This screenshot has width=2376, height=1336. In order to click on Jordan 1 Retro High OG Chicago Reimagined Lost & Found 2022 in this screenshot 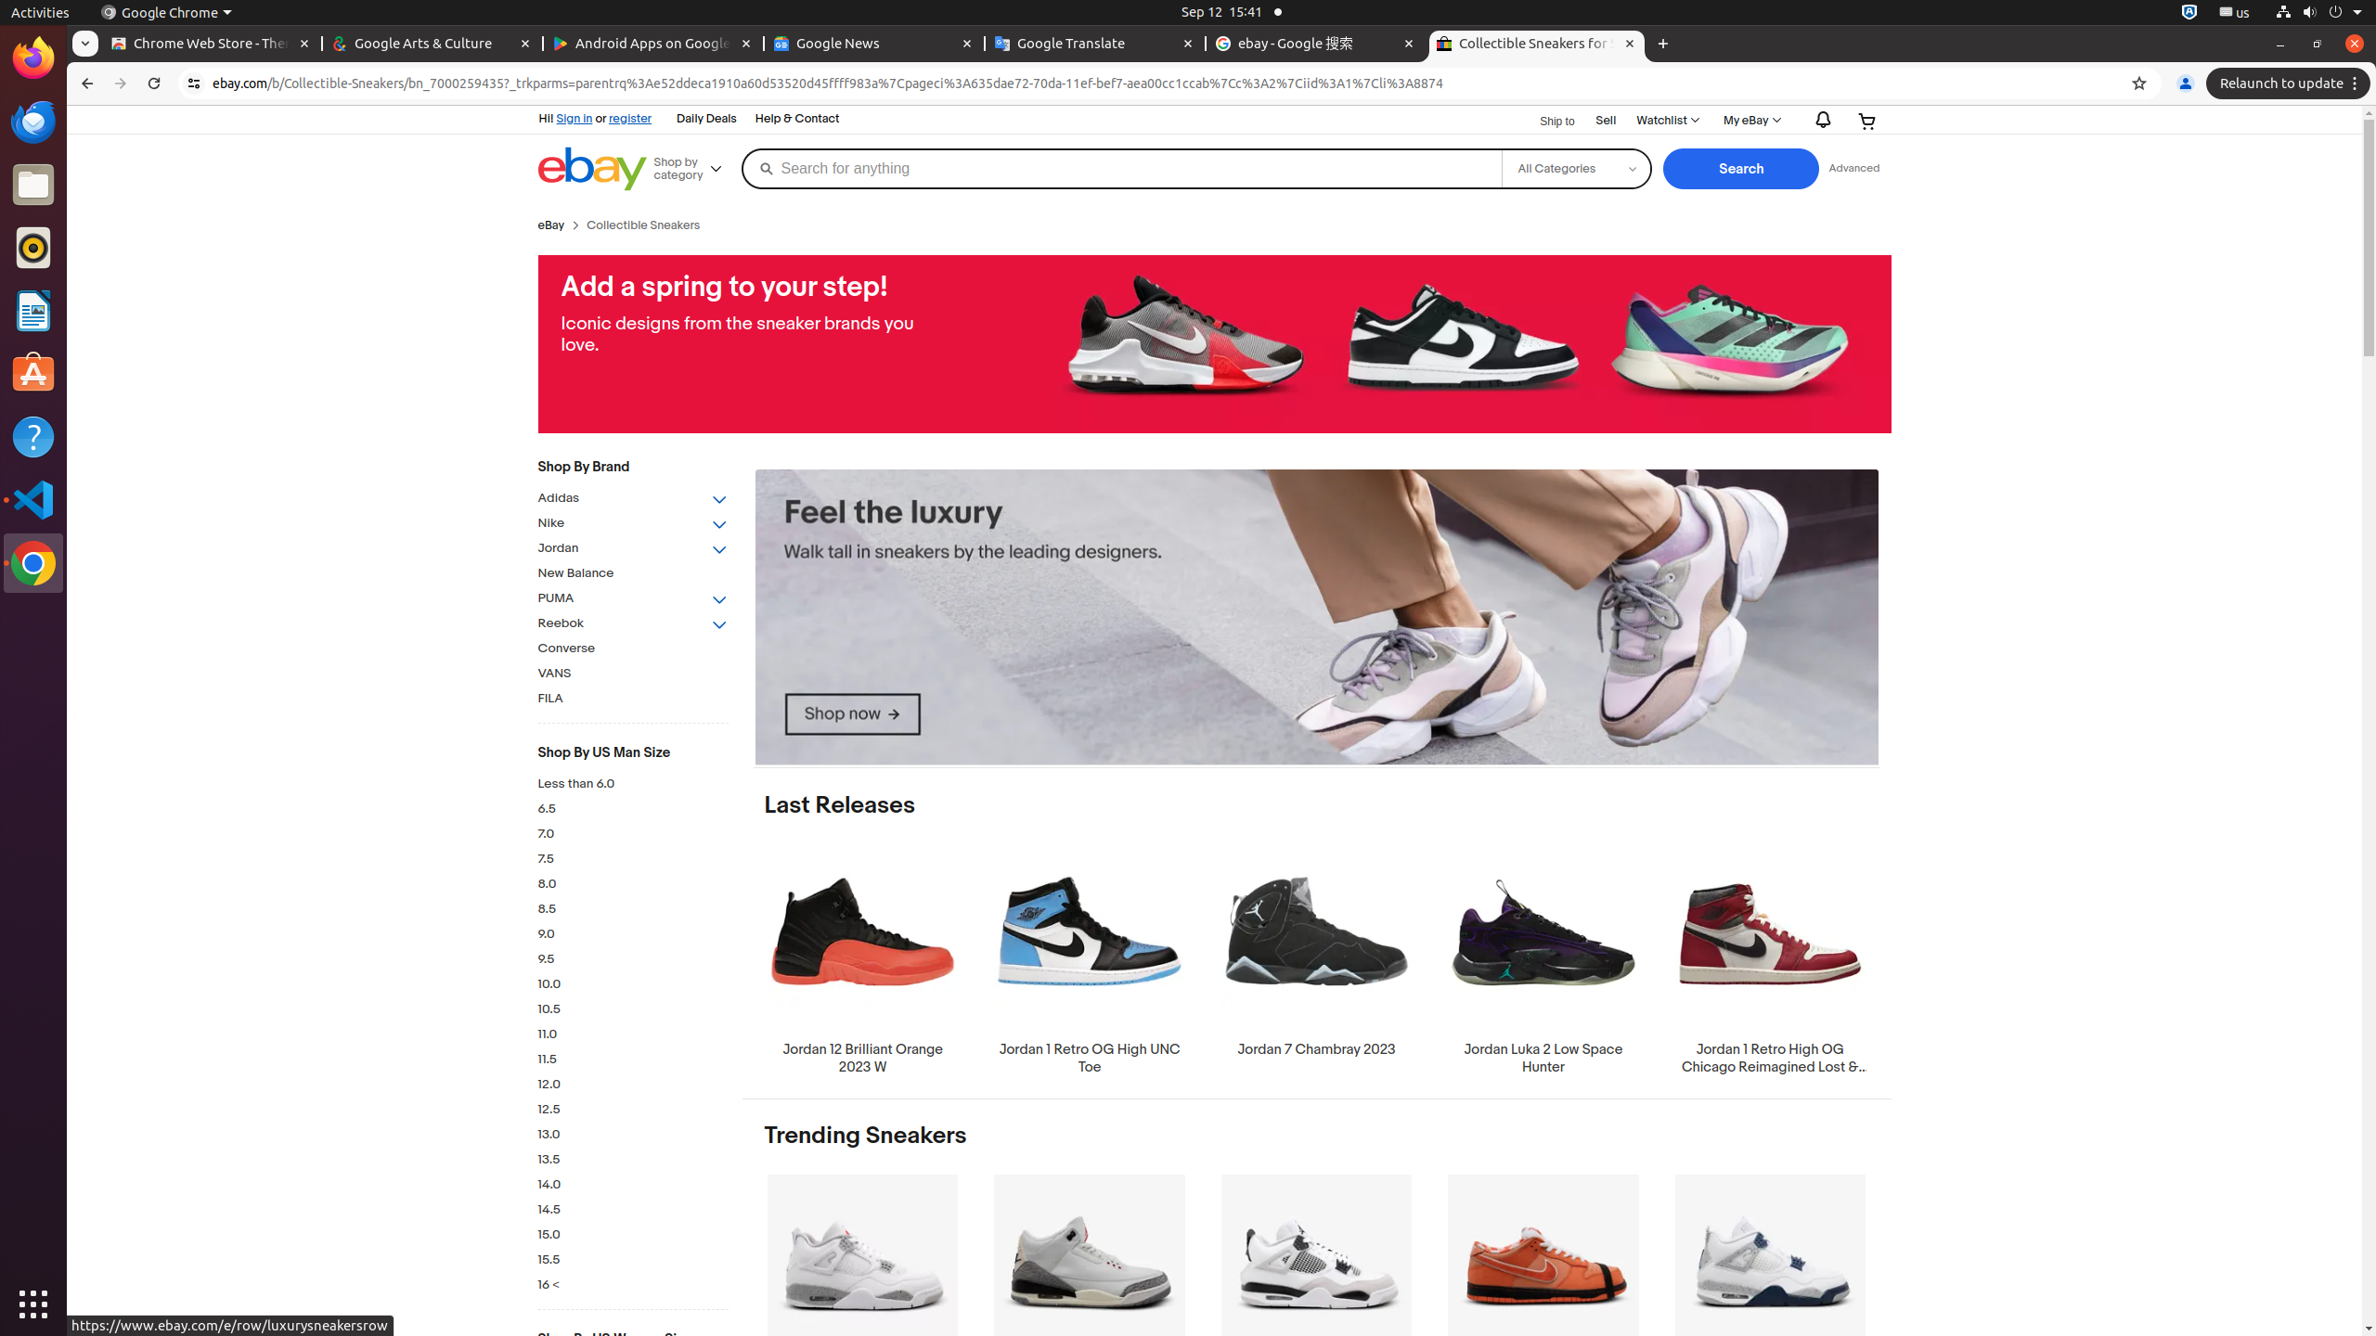, I will do `click(1771, 959)`.